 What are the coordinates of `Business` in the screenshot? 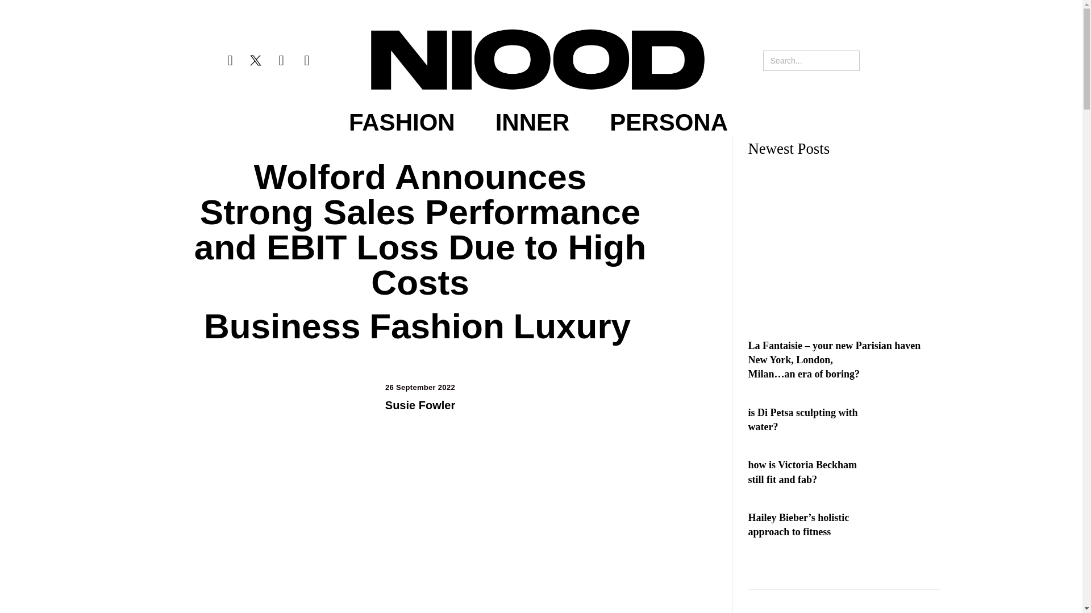 It's located at (282, 326).